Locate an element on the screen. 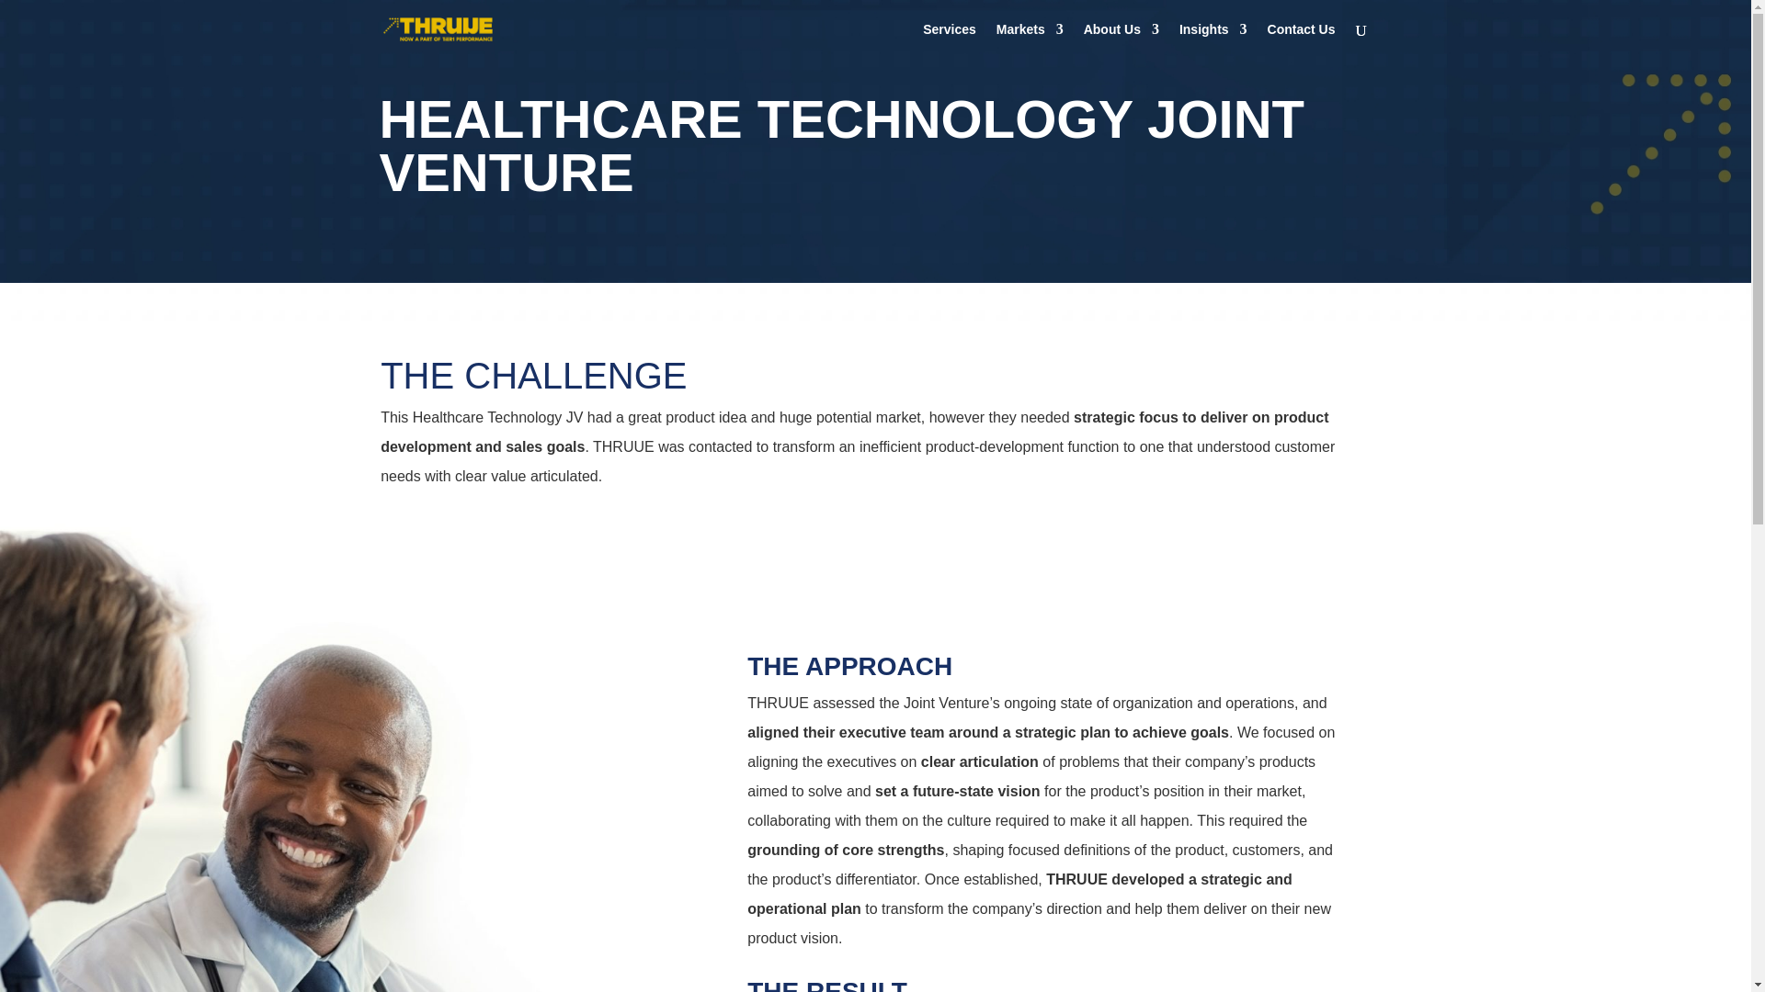  Insights is located at coordinates (1213, 40).